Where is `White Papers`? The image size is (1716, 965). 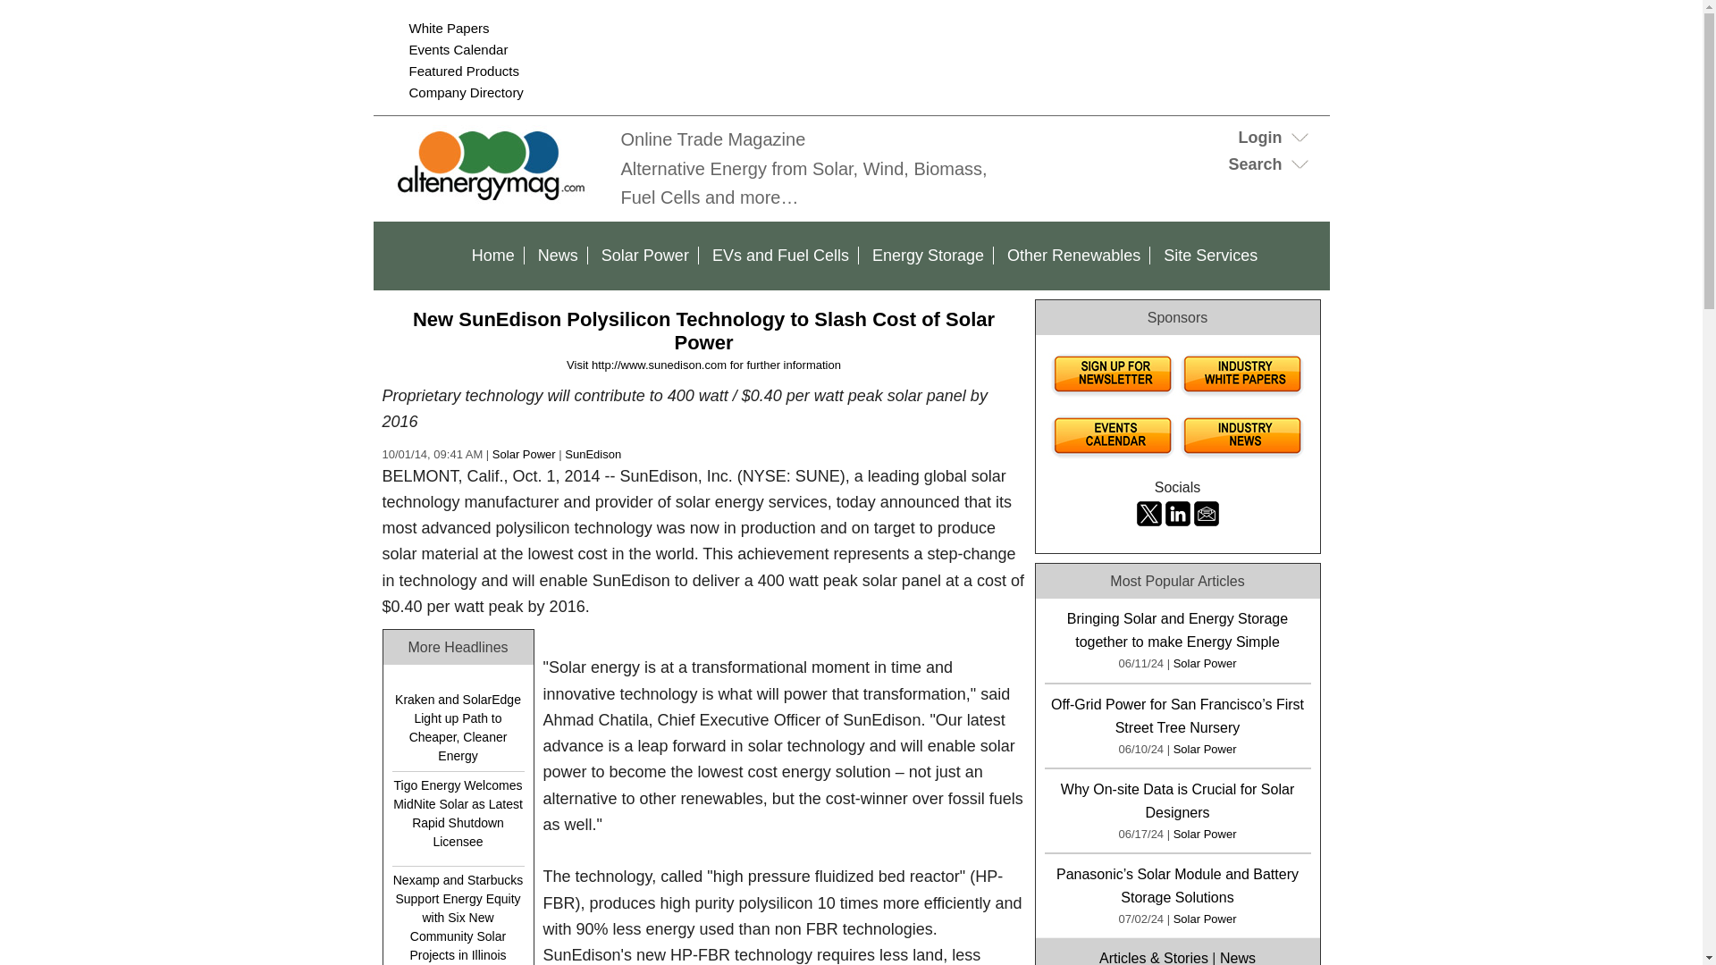
White Papers is located at coordinates (449, 27).